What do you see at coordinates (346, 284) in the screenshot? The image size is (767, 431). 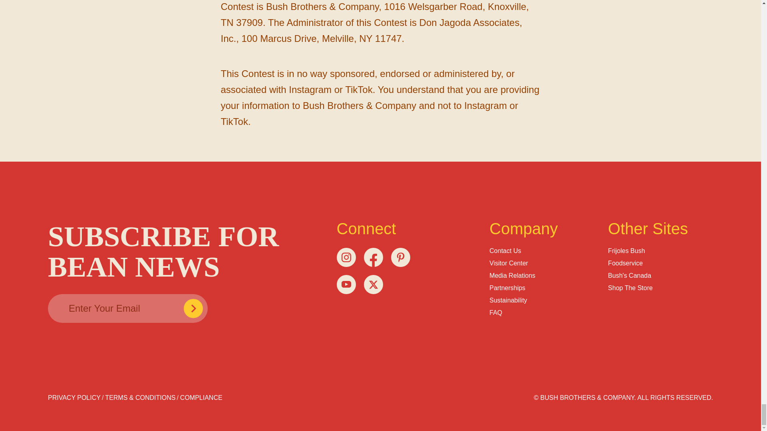 I see `YouTube` at bounding box center [346, 284].